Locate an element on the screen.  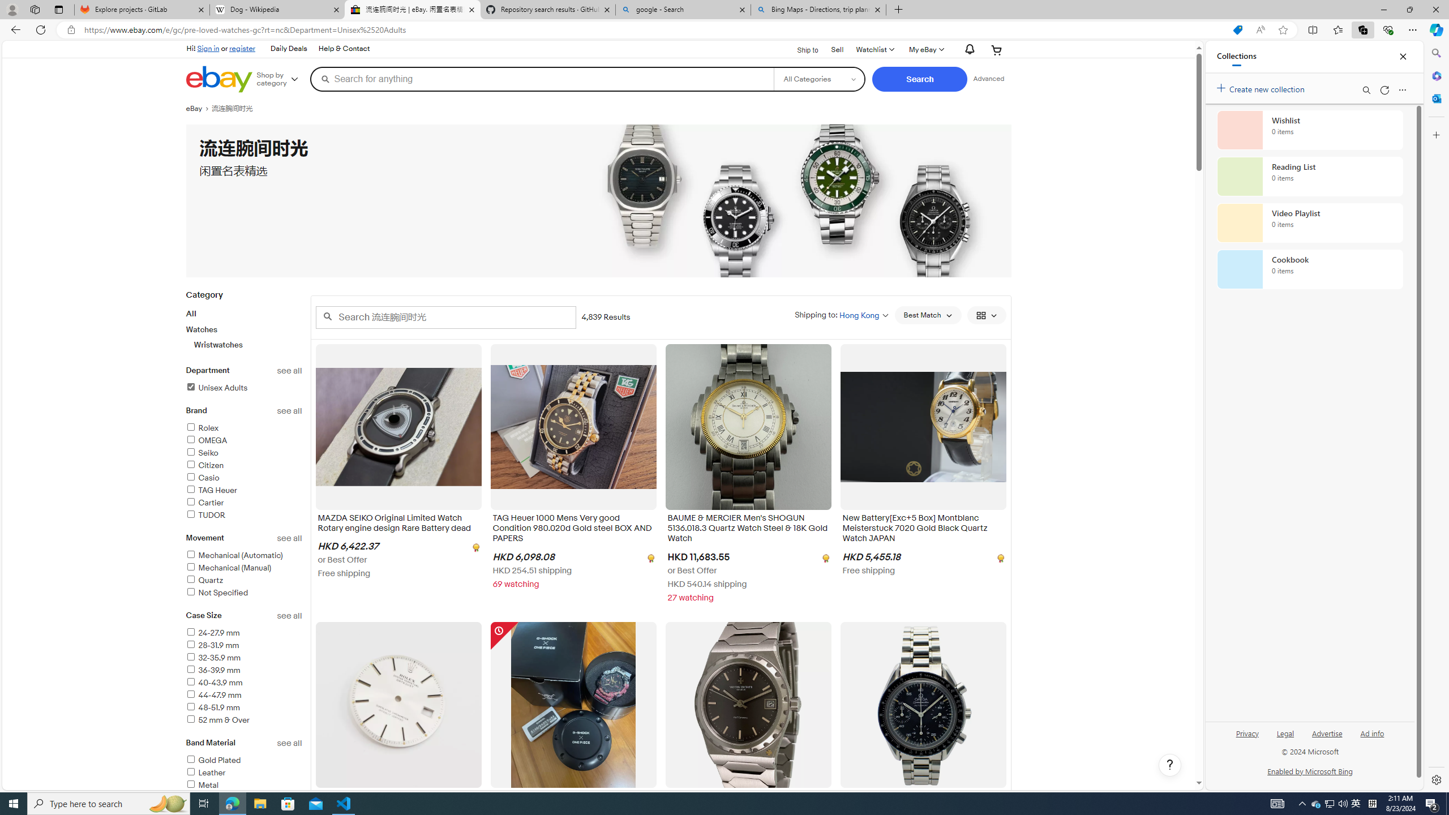
Reading List collection, 0 items is located at coordinates (1310, 177).